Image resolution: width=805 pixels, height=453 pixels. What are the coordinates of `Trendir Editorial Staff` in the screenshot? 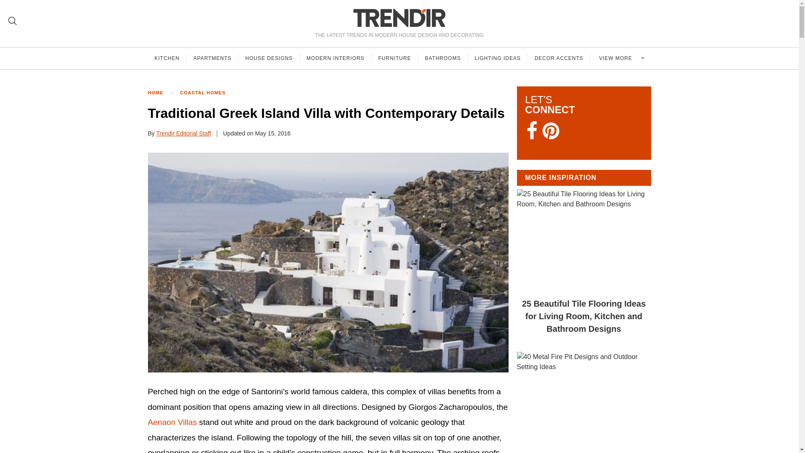 It's located at (184, 133).